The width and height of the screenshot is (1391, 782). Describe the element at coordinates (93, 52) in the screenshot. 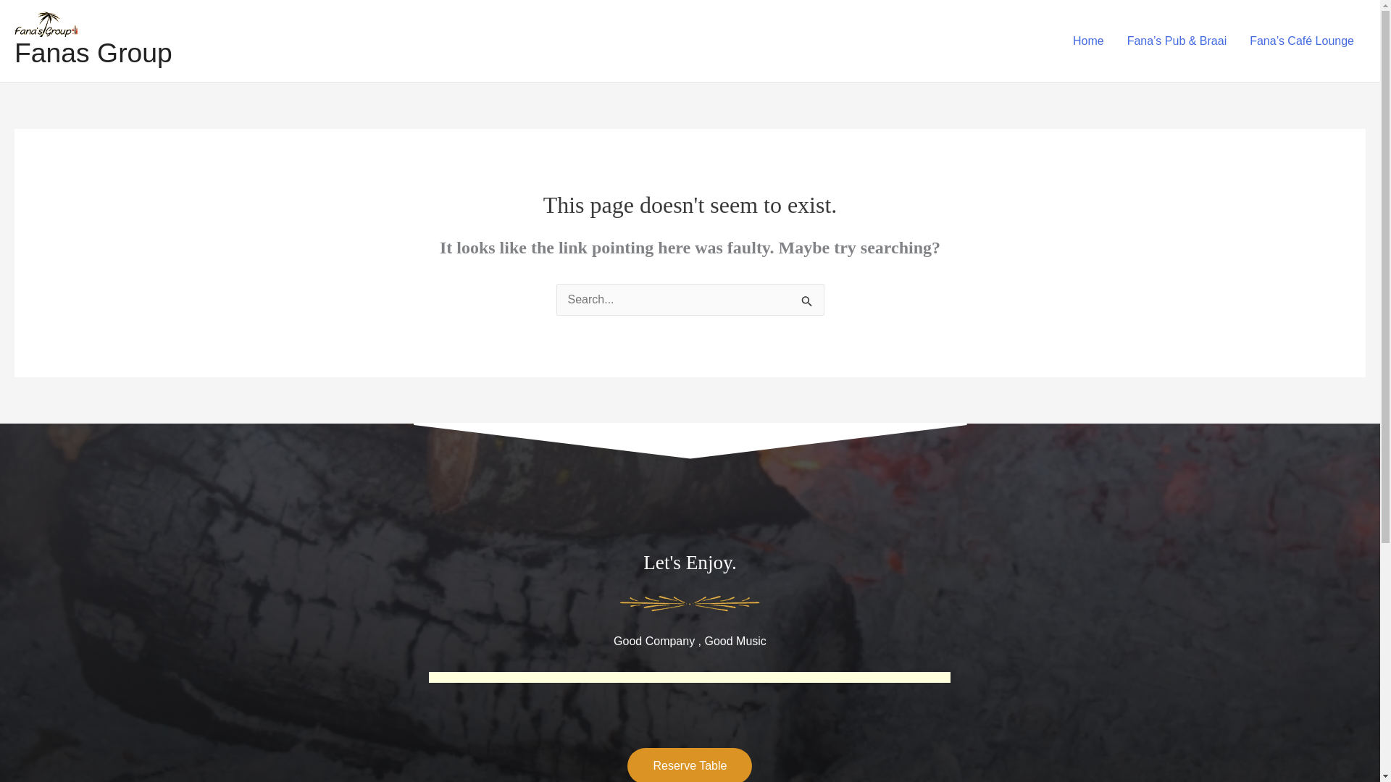

I see `Fanas Group` at that location.